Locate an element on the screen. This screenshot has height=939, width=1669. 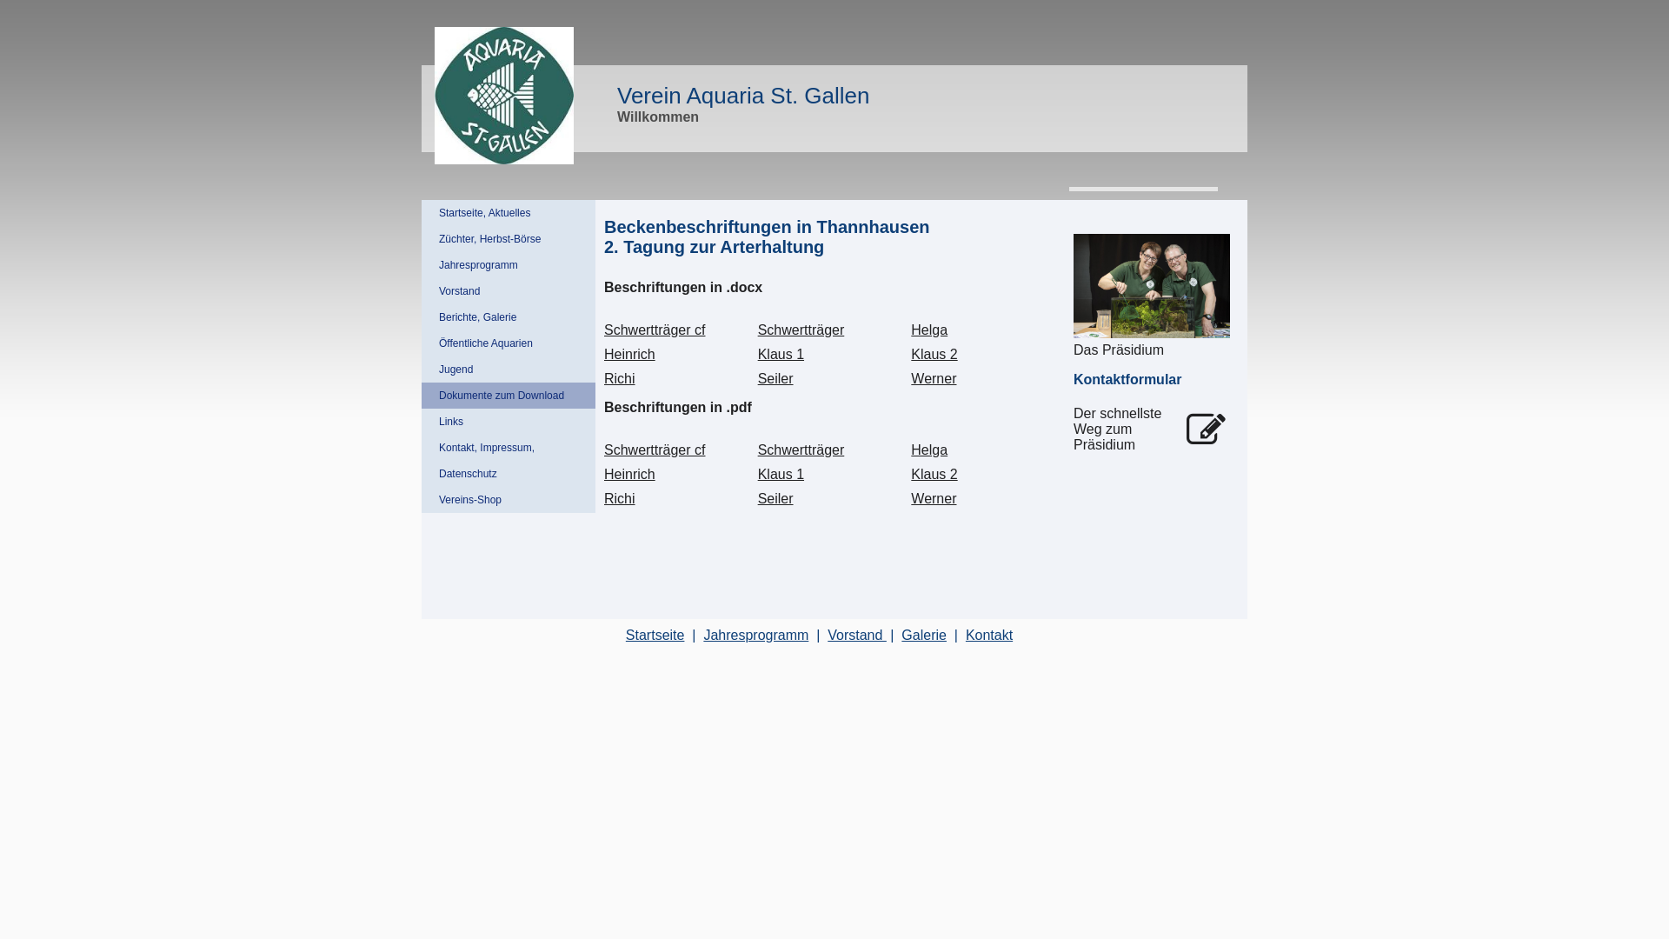
Vorstand is located at coordinates (509, 291).